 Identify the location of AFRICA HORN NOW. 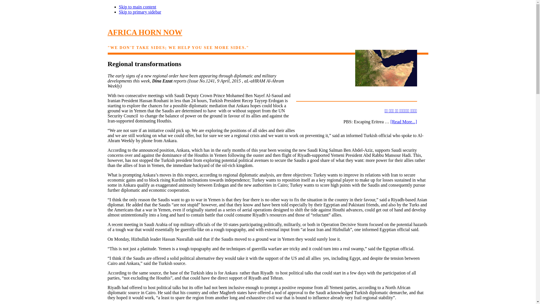
(145, 32).